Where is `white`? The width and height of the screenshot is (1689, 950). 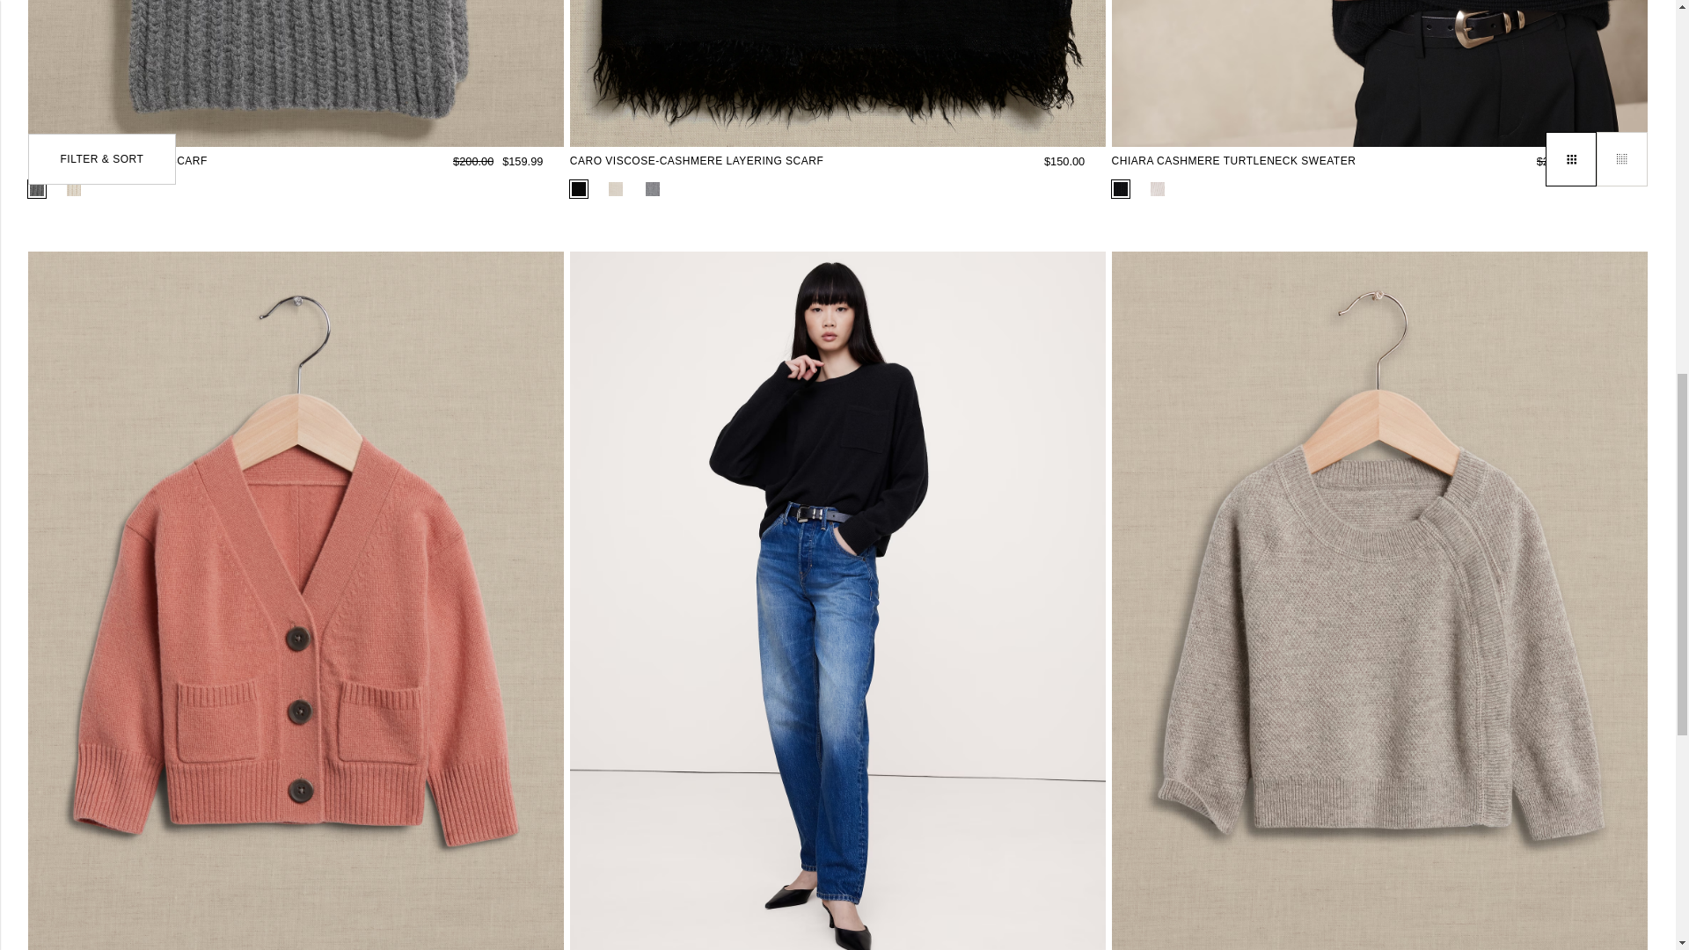 white is located at coordinates (74, 188).